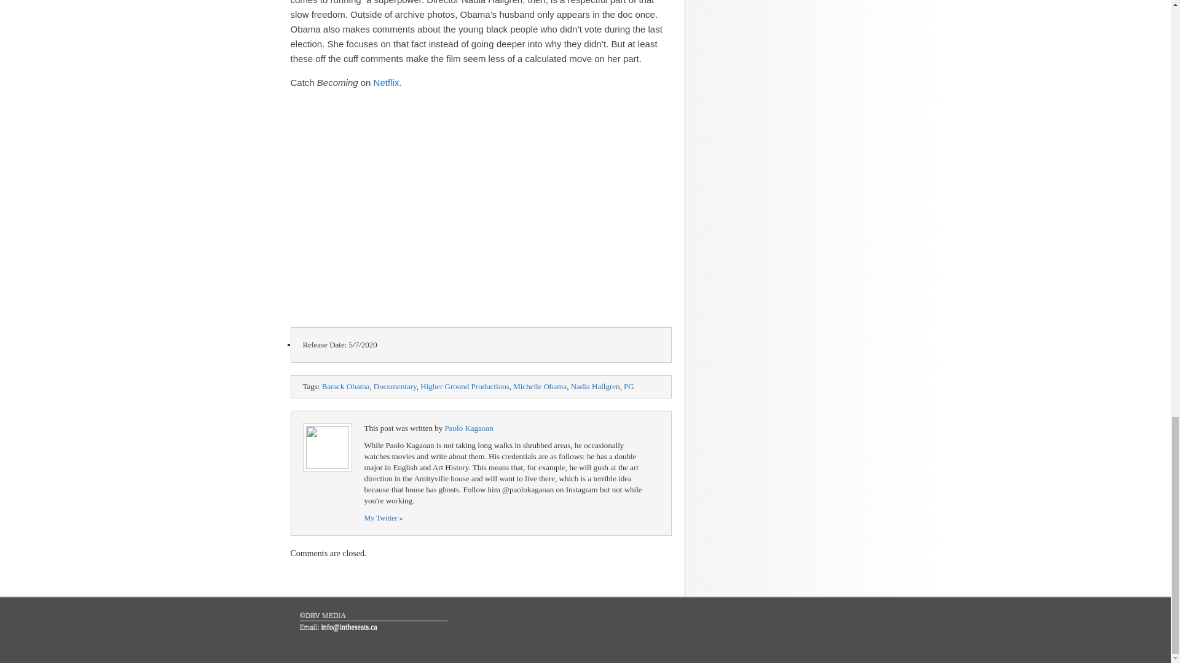 The image size is (1180, 663). I want to click on Posts by Paolo Kagaoan, so click(468, 428).